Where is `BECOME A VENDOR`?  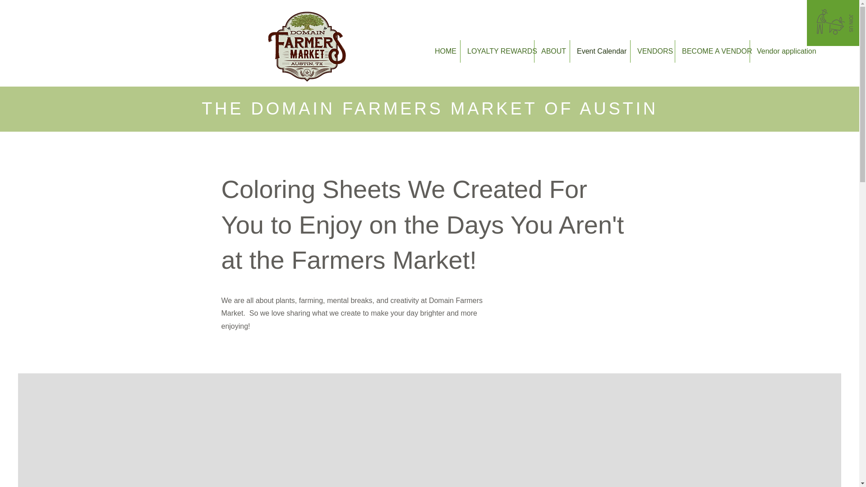
BECOME A VENDOR is located at coordinates (713, 51).